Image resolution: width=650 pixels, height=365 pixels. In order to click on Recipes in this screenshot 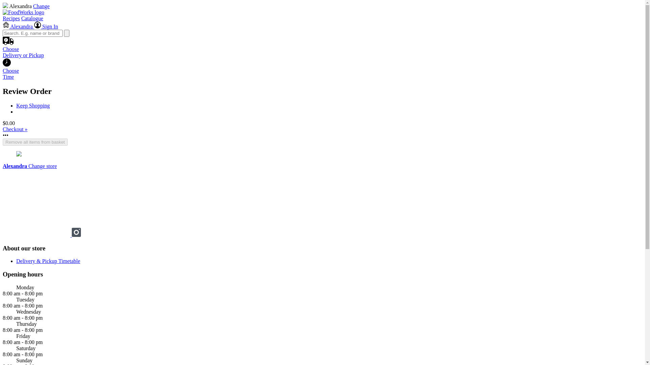, I will do `click(12, 18)`.